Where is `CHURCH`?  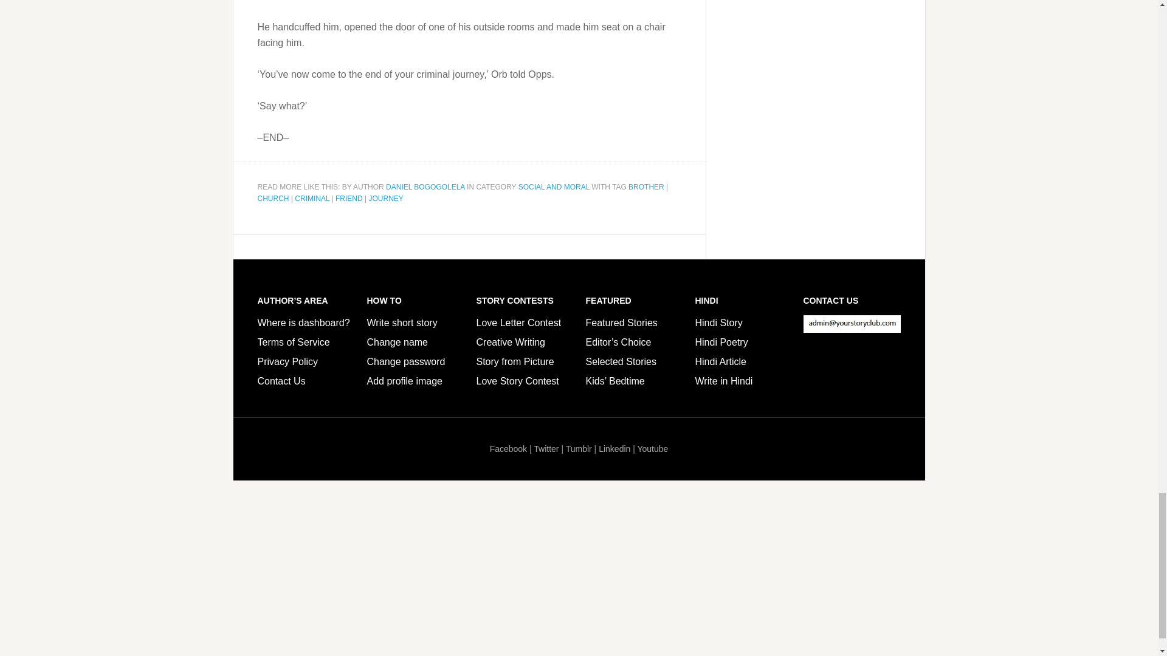
CHURCH is located at coordinates (274, 198).